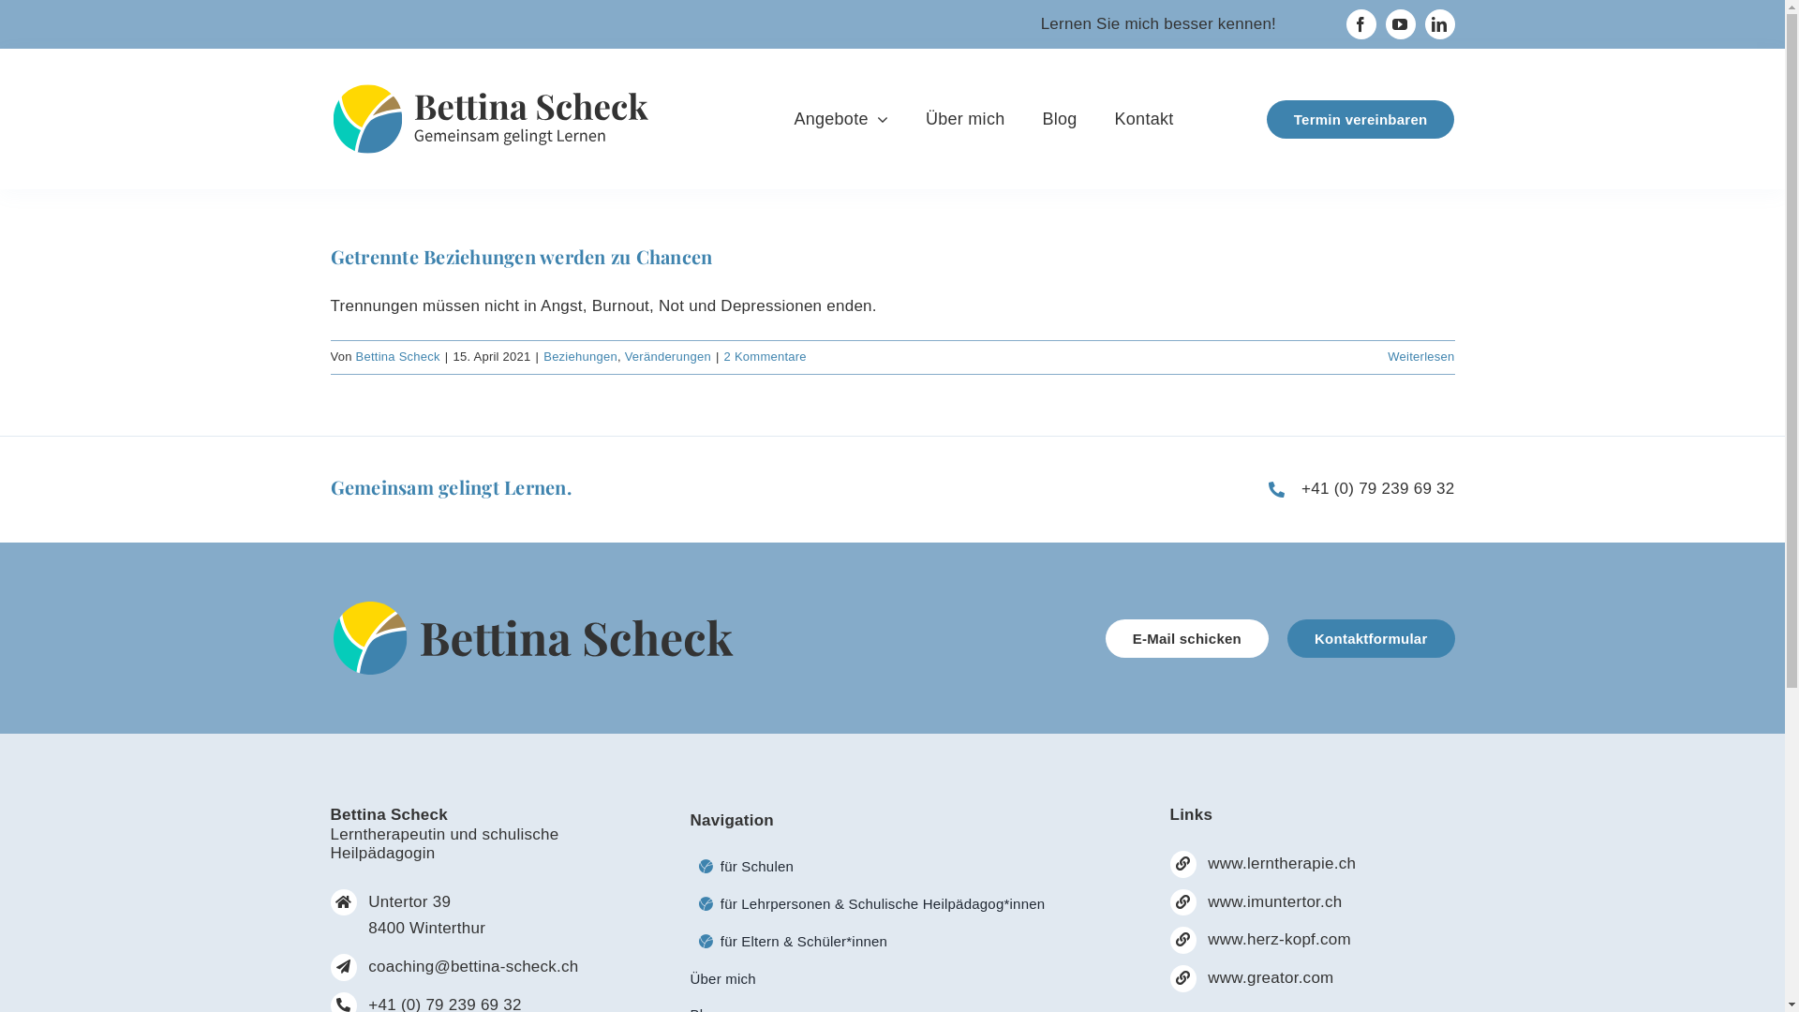  I want to click on E-Mail schicken, so click(1187, 639).